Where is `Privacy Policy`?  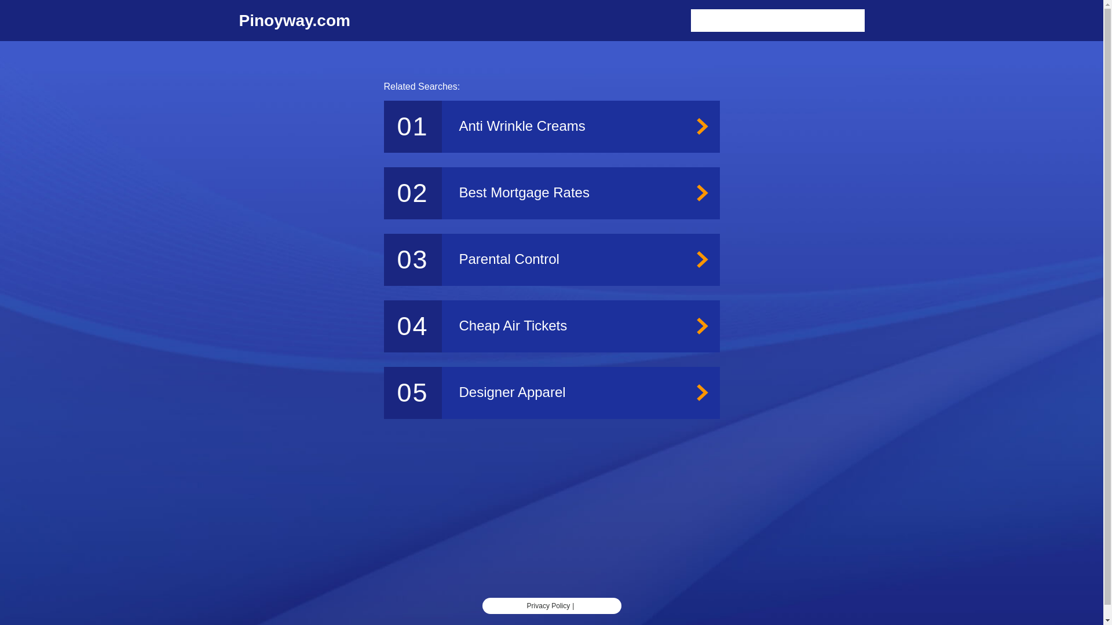
Privacy Policy is located at coordinates (548, 606).